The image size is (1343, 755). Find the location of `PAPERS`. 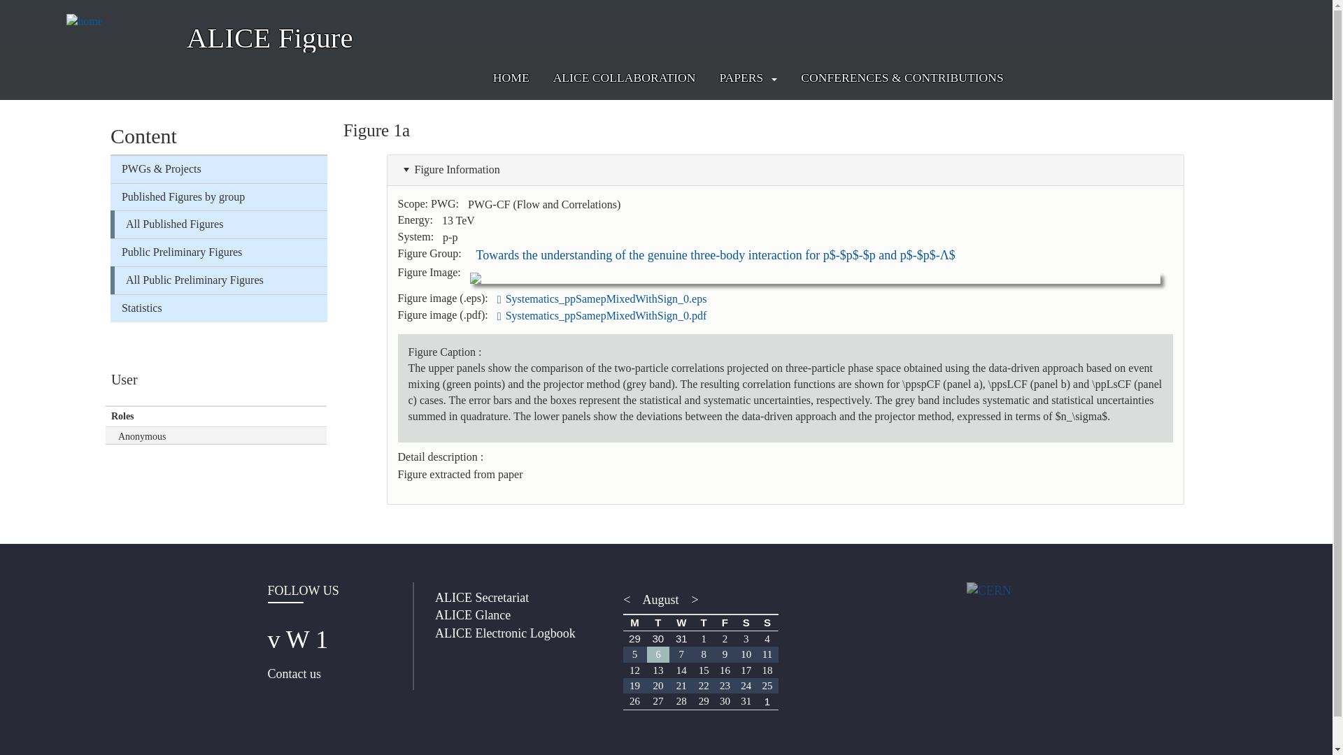

PAPERS is located at coordinates (740, 78).